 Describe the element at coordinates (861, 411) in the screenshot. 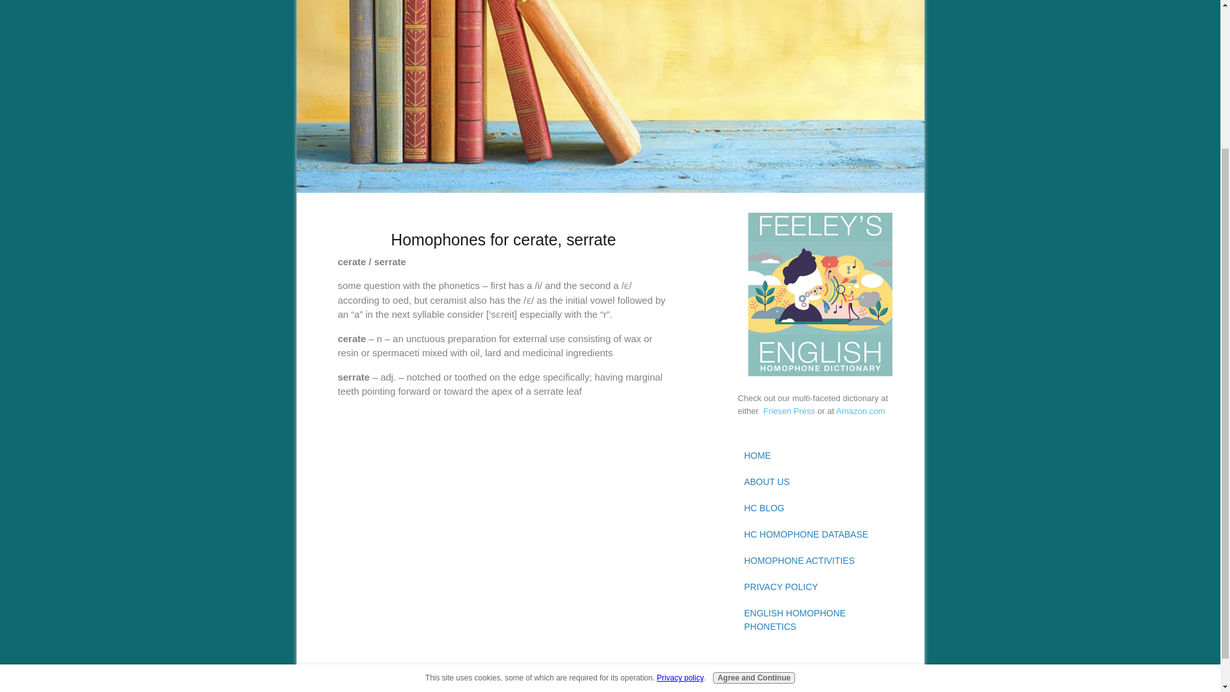

I see `Amazon.com` at that location.